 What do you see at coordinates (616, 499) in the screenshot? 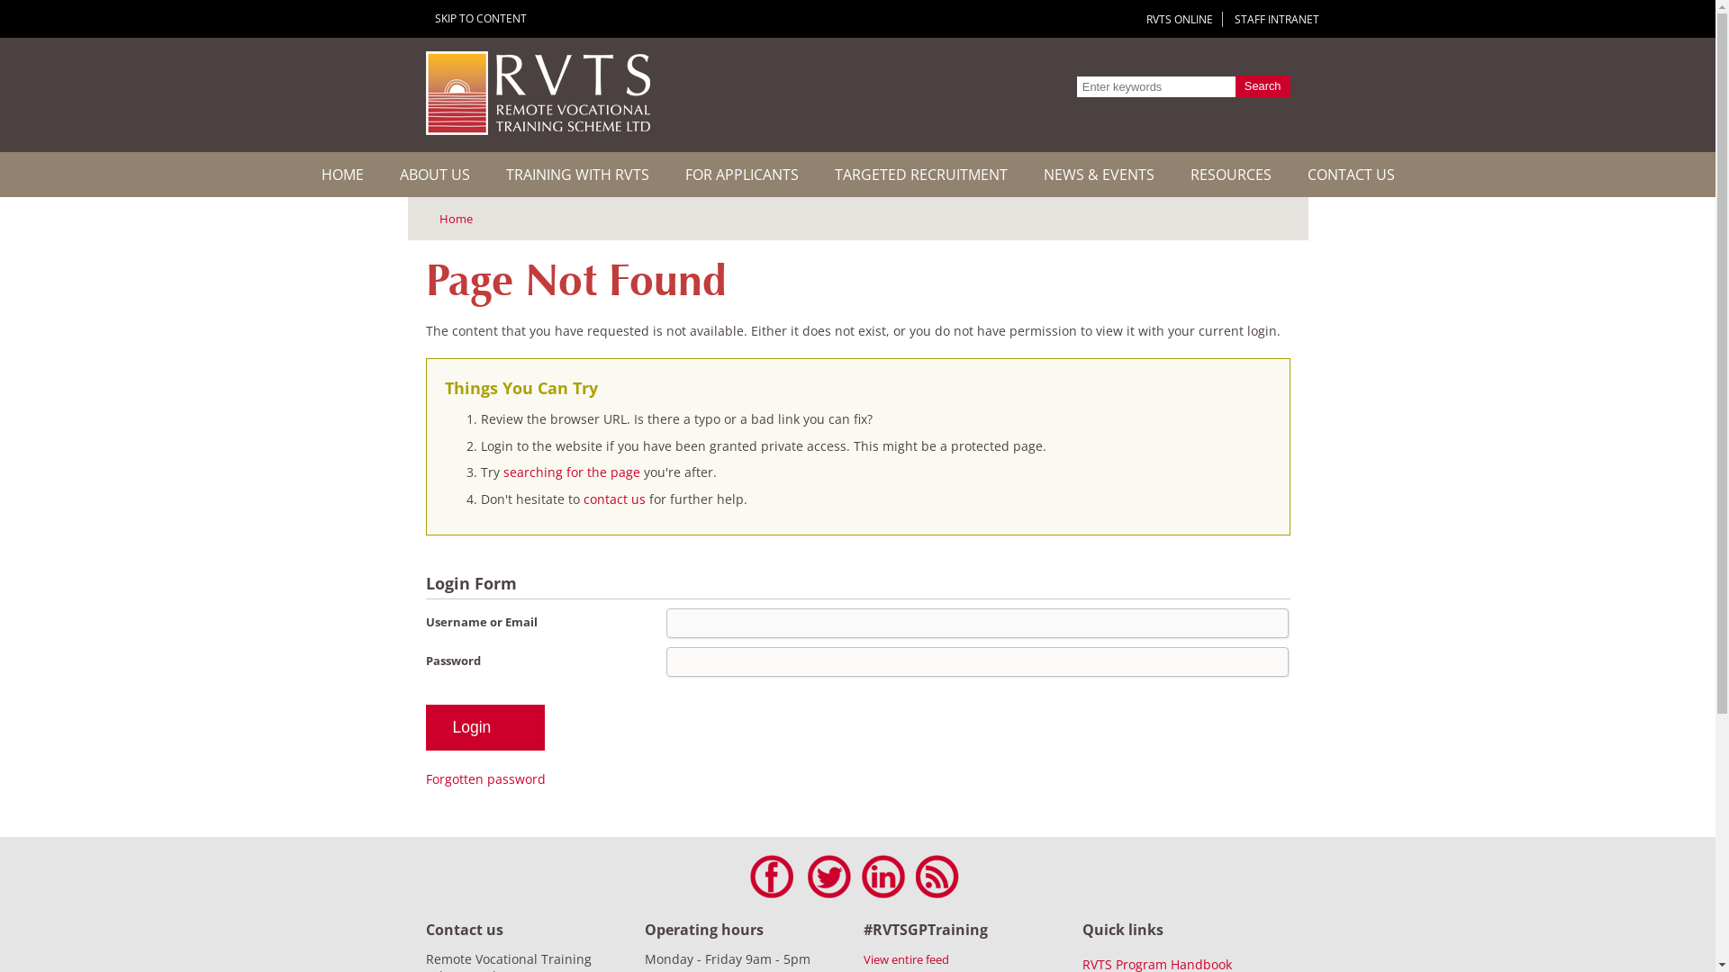
I see `contact us` at bounding box center [616, 499].